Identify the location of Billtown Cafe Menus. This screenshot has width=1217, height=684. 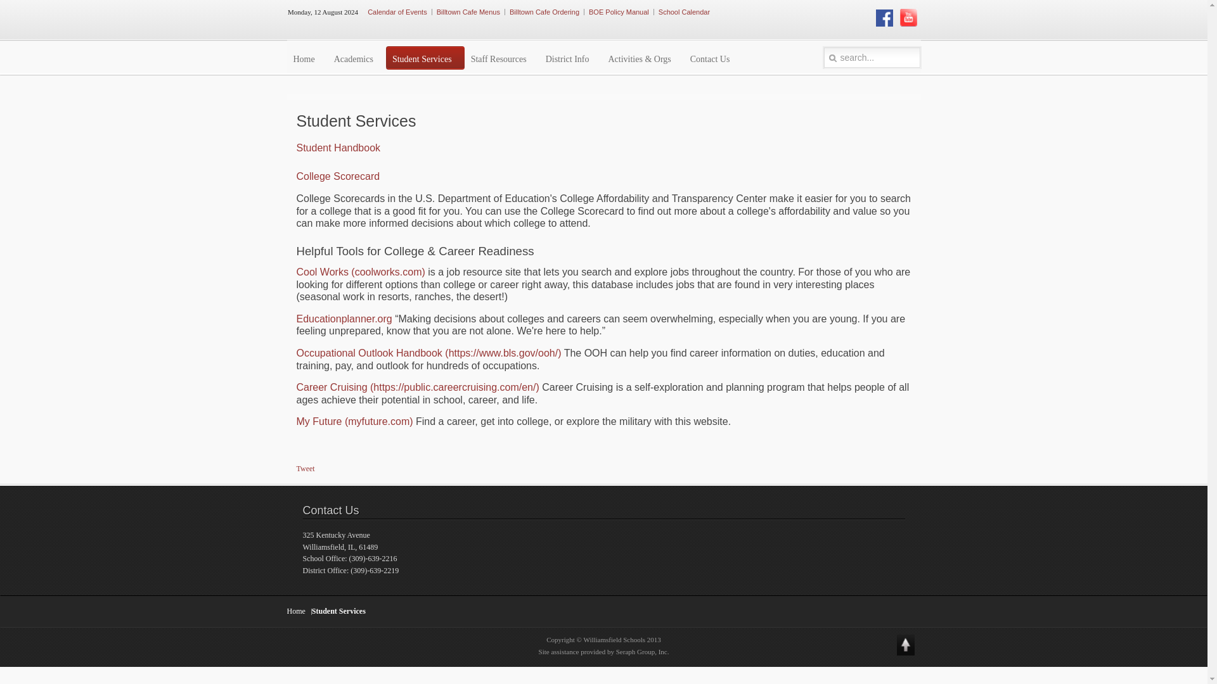
(468, 12).